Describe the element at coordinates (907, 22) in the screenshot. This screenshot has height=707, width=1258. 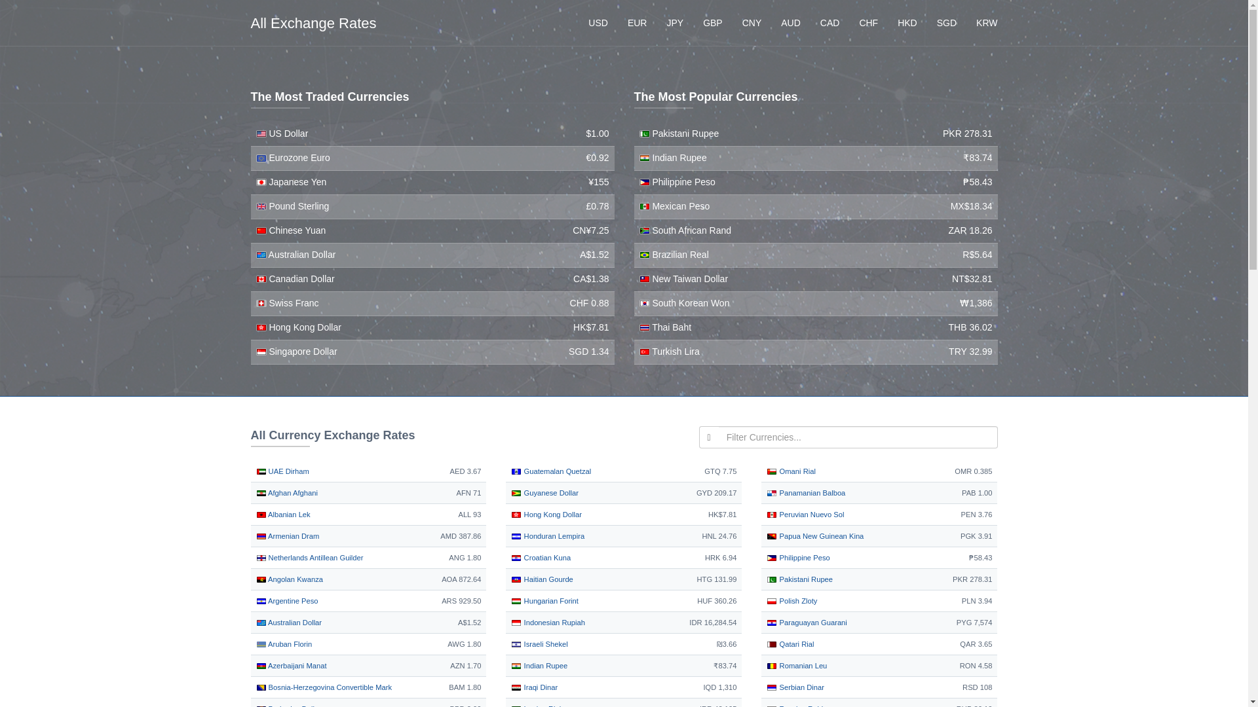
I see `HKD` at that location.